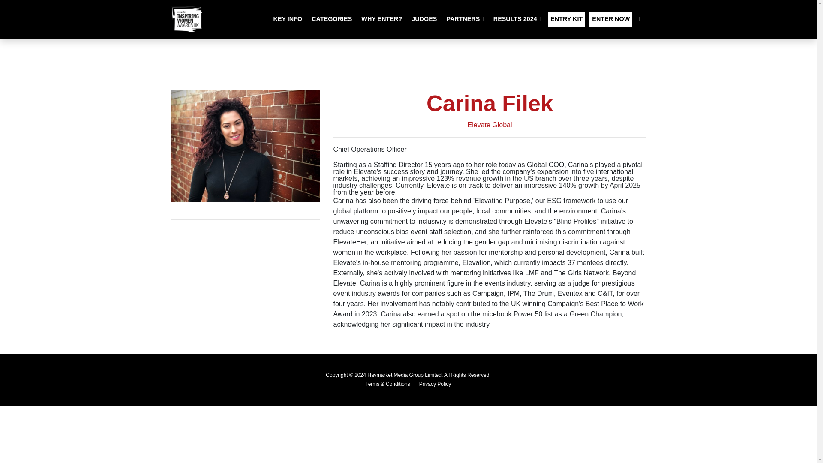  I want to click on ENTER NOW, so click(610, 19).